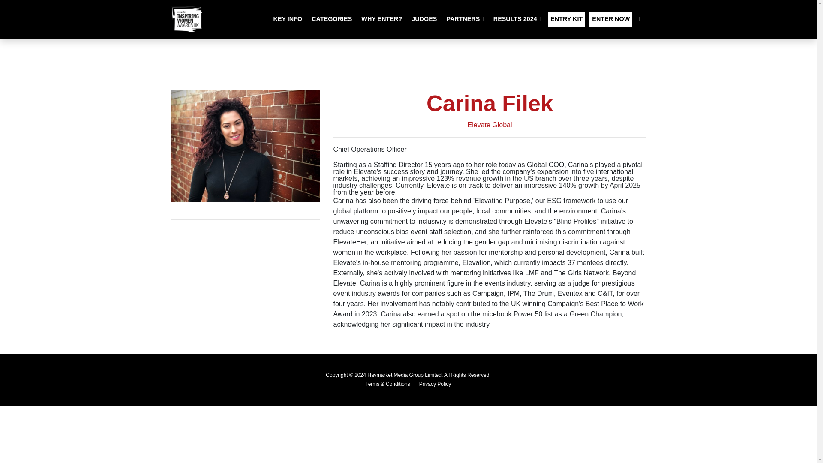  I want to click on ENTER NOW, so click(610, 19).